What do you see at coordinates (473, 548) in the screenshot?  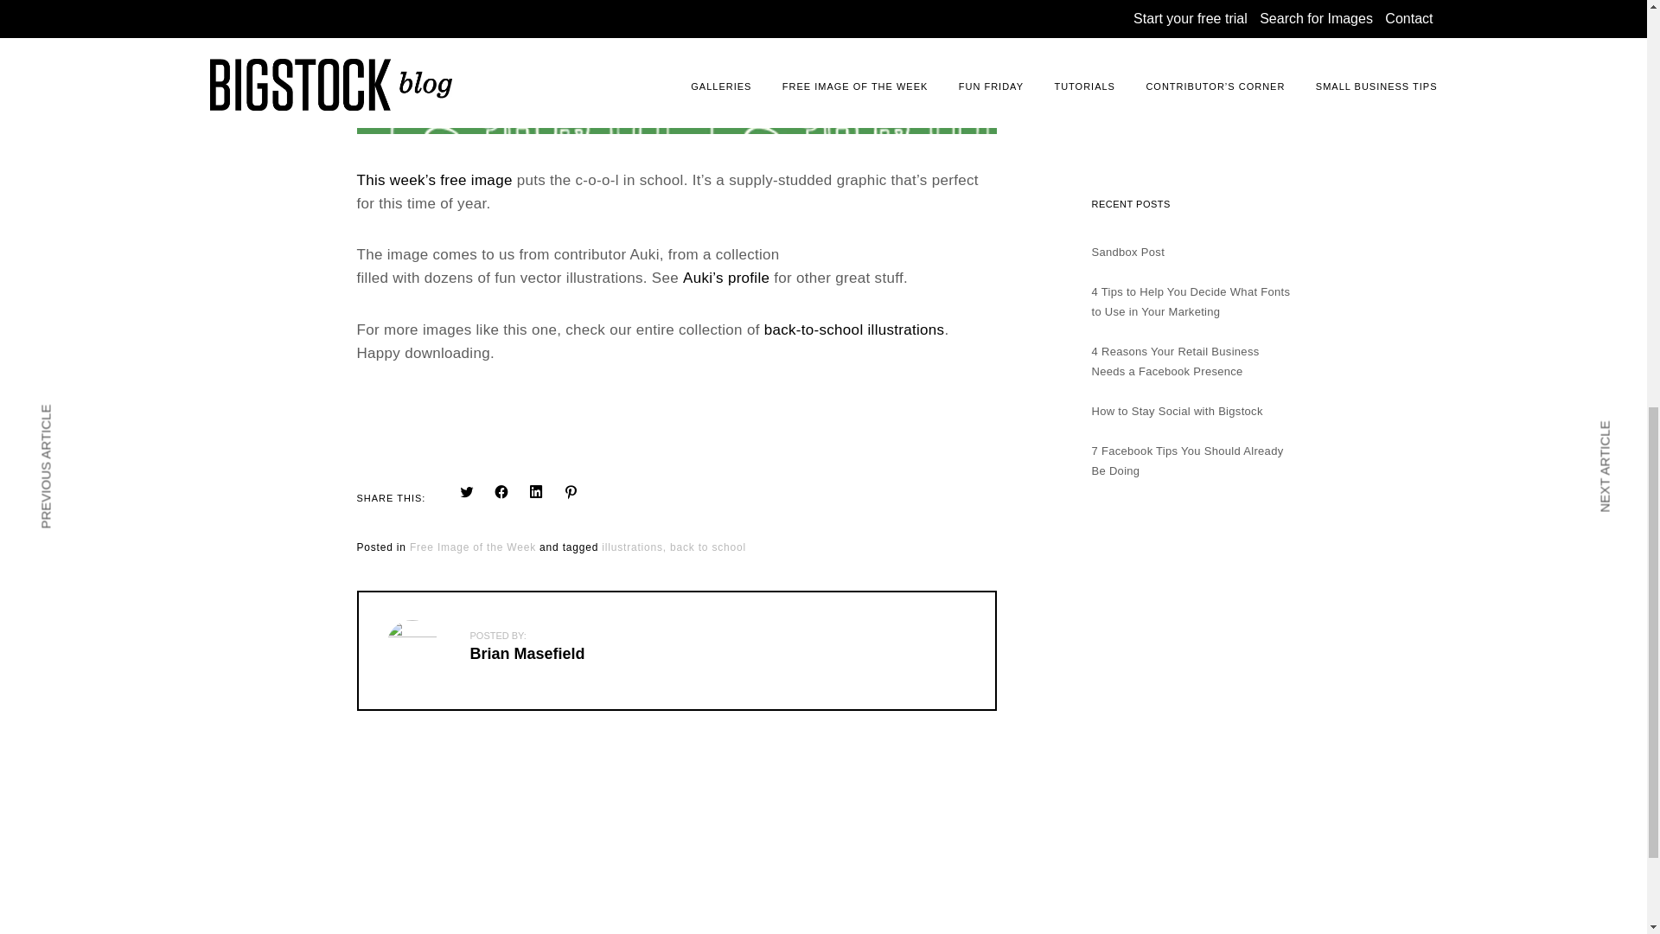 I see `Free Image of the Week` at bounding box center [473, 548].